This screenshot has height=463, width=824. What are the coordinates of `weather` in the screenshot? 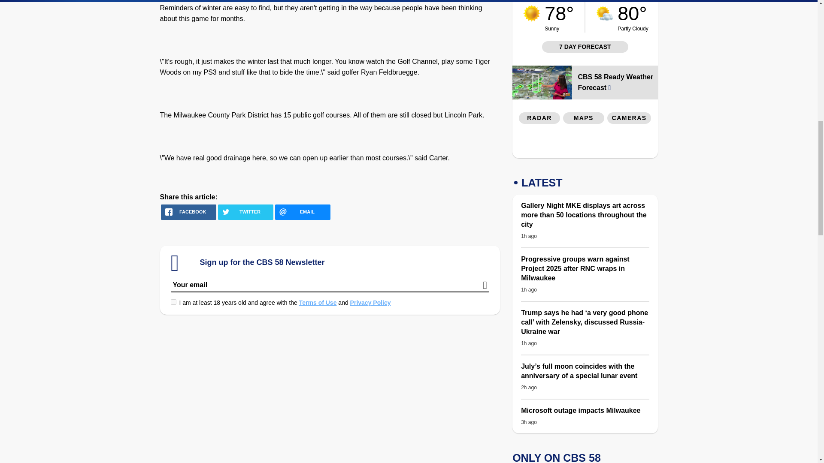 It's located at (532, 13).